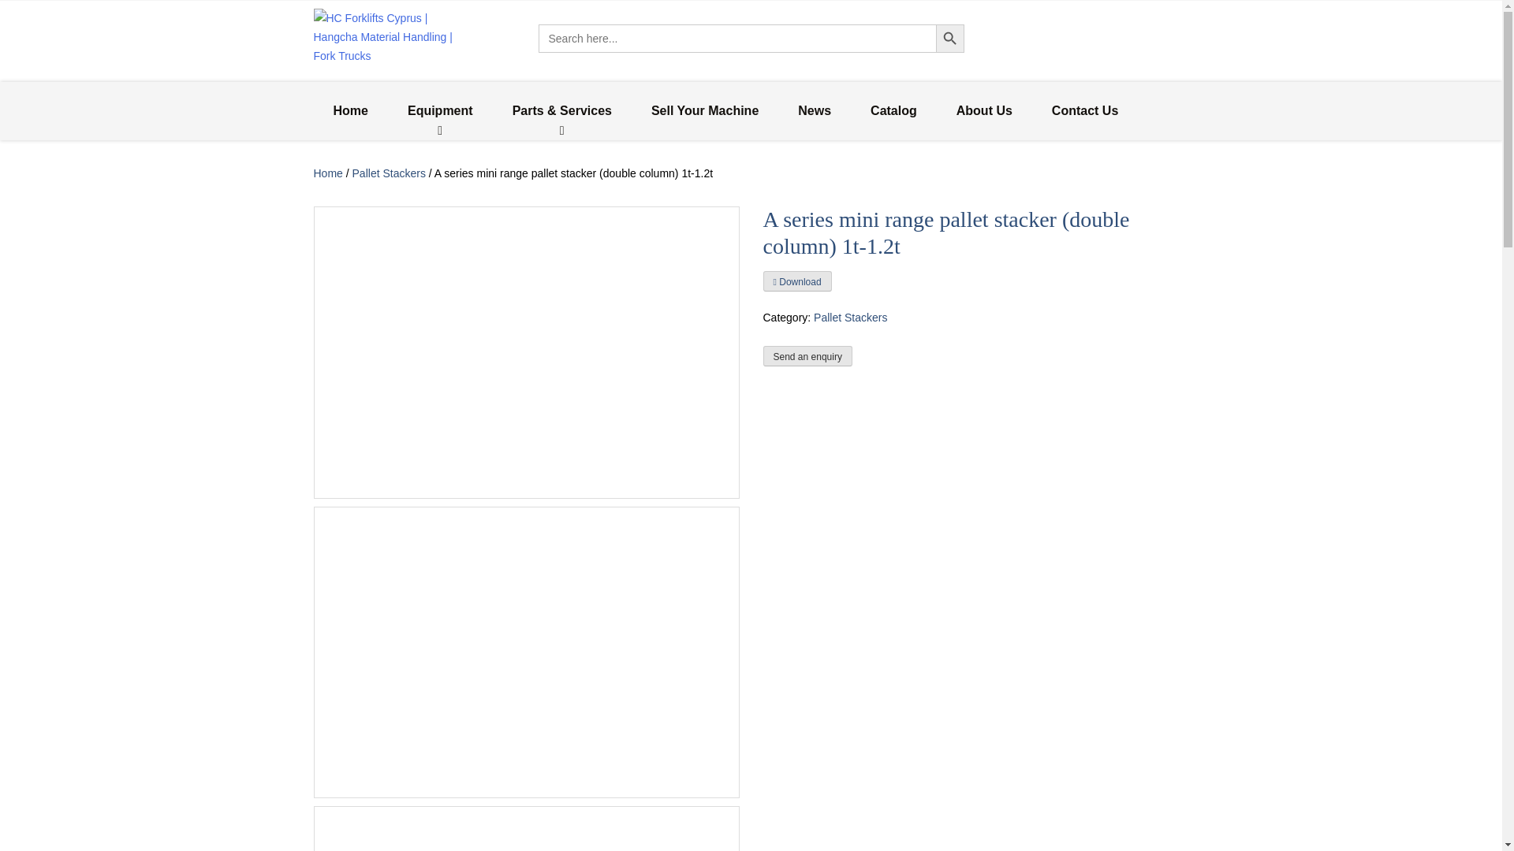 The image size is (1514, 851). Describe the element at coordinates (796, 281) in the screenshot. I see `Download` at that location.